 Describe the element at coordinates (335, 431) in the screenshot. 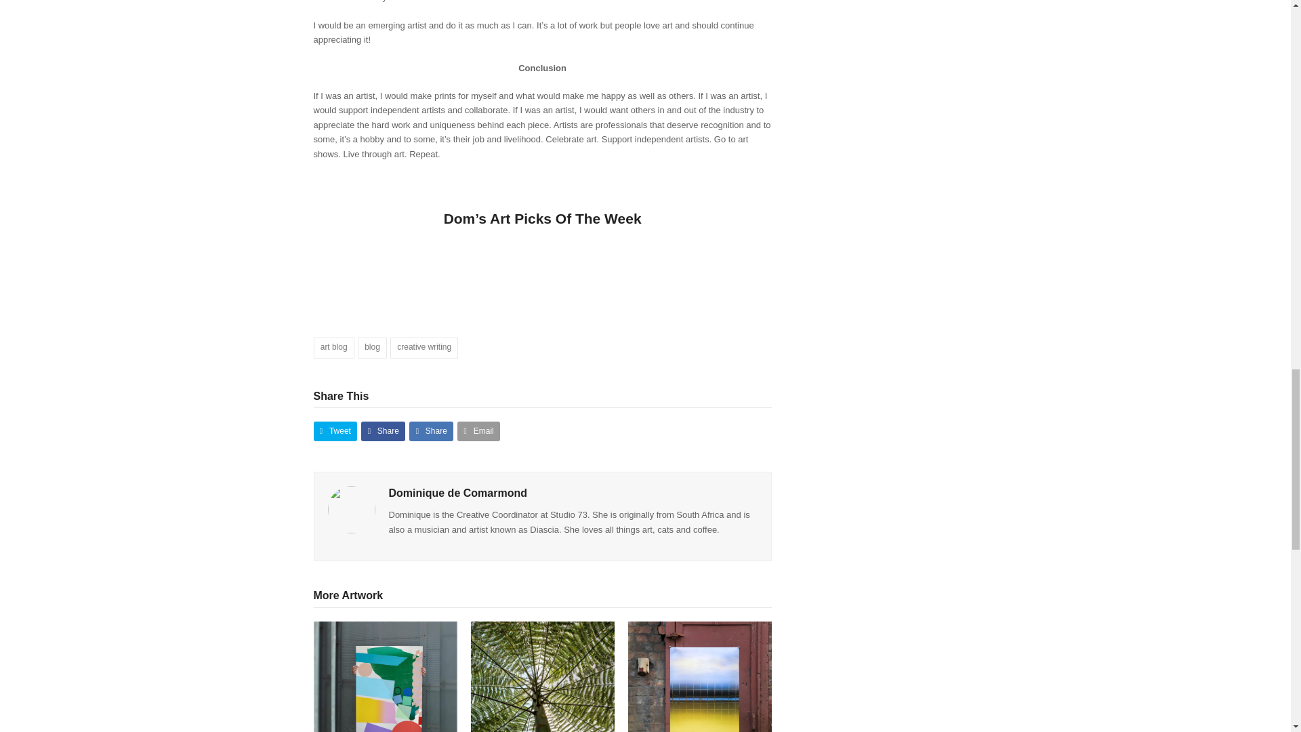

I see `Tweet` at that location.